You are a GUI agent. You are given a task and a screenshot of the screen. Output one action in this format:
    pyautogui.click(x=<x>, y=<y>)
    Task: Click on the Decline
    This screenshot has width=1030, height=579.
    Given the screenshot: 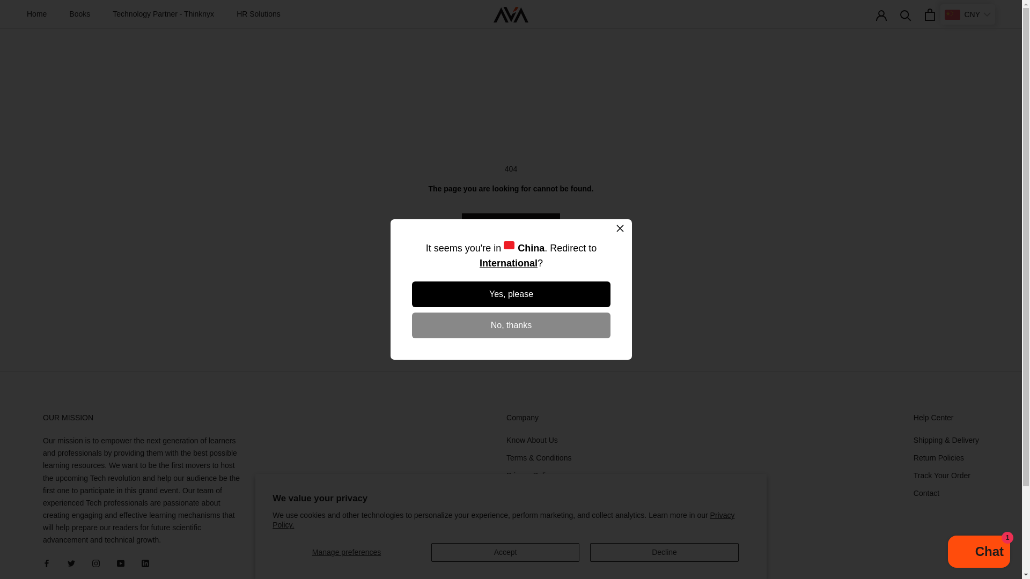 What is the action you would take?
    pyautogui.click(x=664, y=552)
    